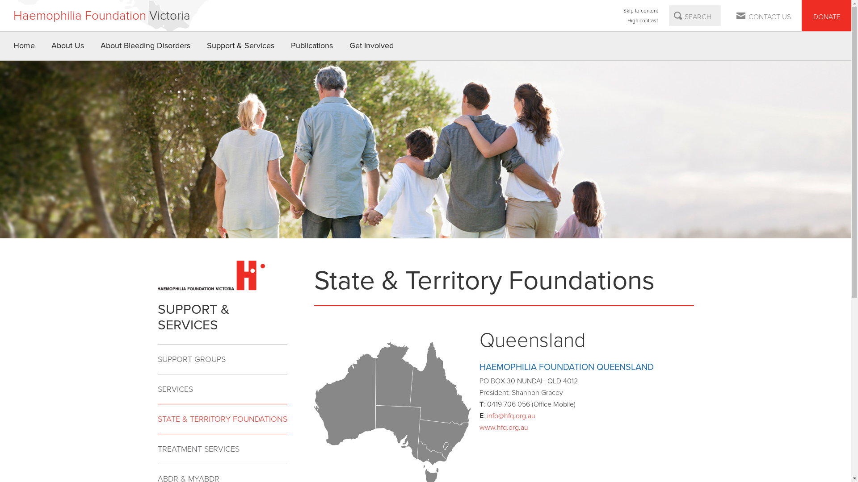 This screenshot has width=858, height=482. What do you see at coordinates (241, 46) in the screenshot?
I see `Support & Services` at bounding box center [241, 46].